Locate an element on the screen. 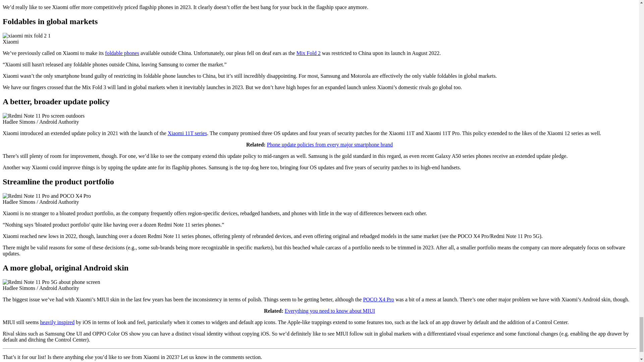 Image resolution: width=644 pixels, height=362 pixels. Phone update policies from every major smartphone brand is located at coordinates (330, 144).